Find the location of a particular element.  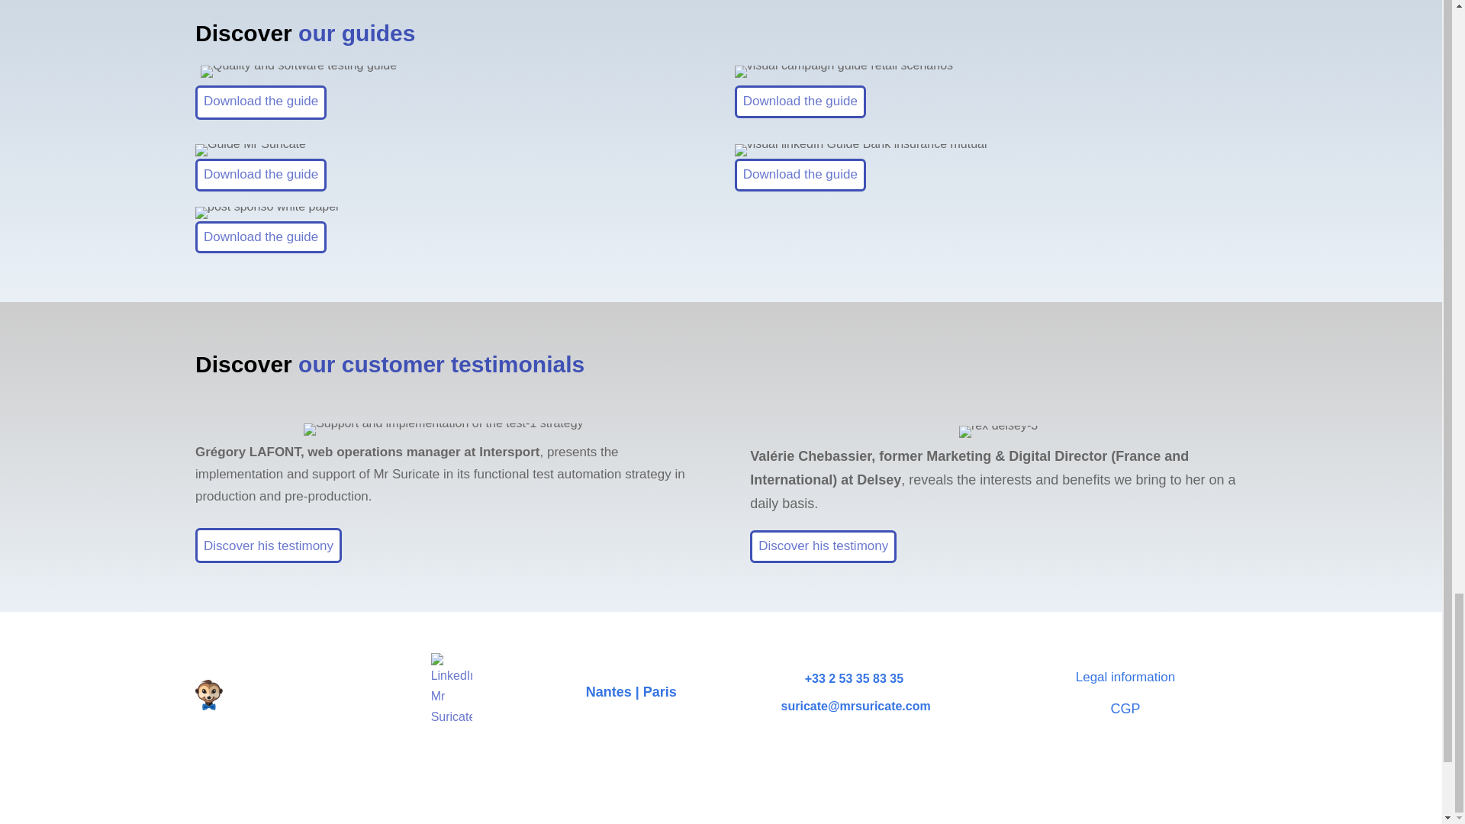

visual campaign guide retail scenarios is located at coordinates (844, 72).